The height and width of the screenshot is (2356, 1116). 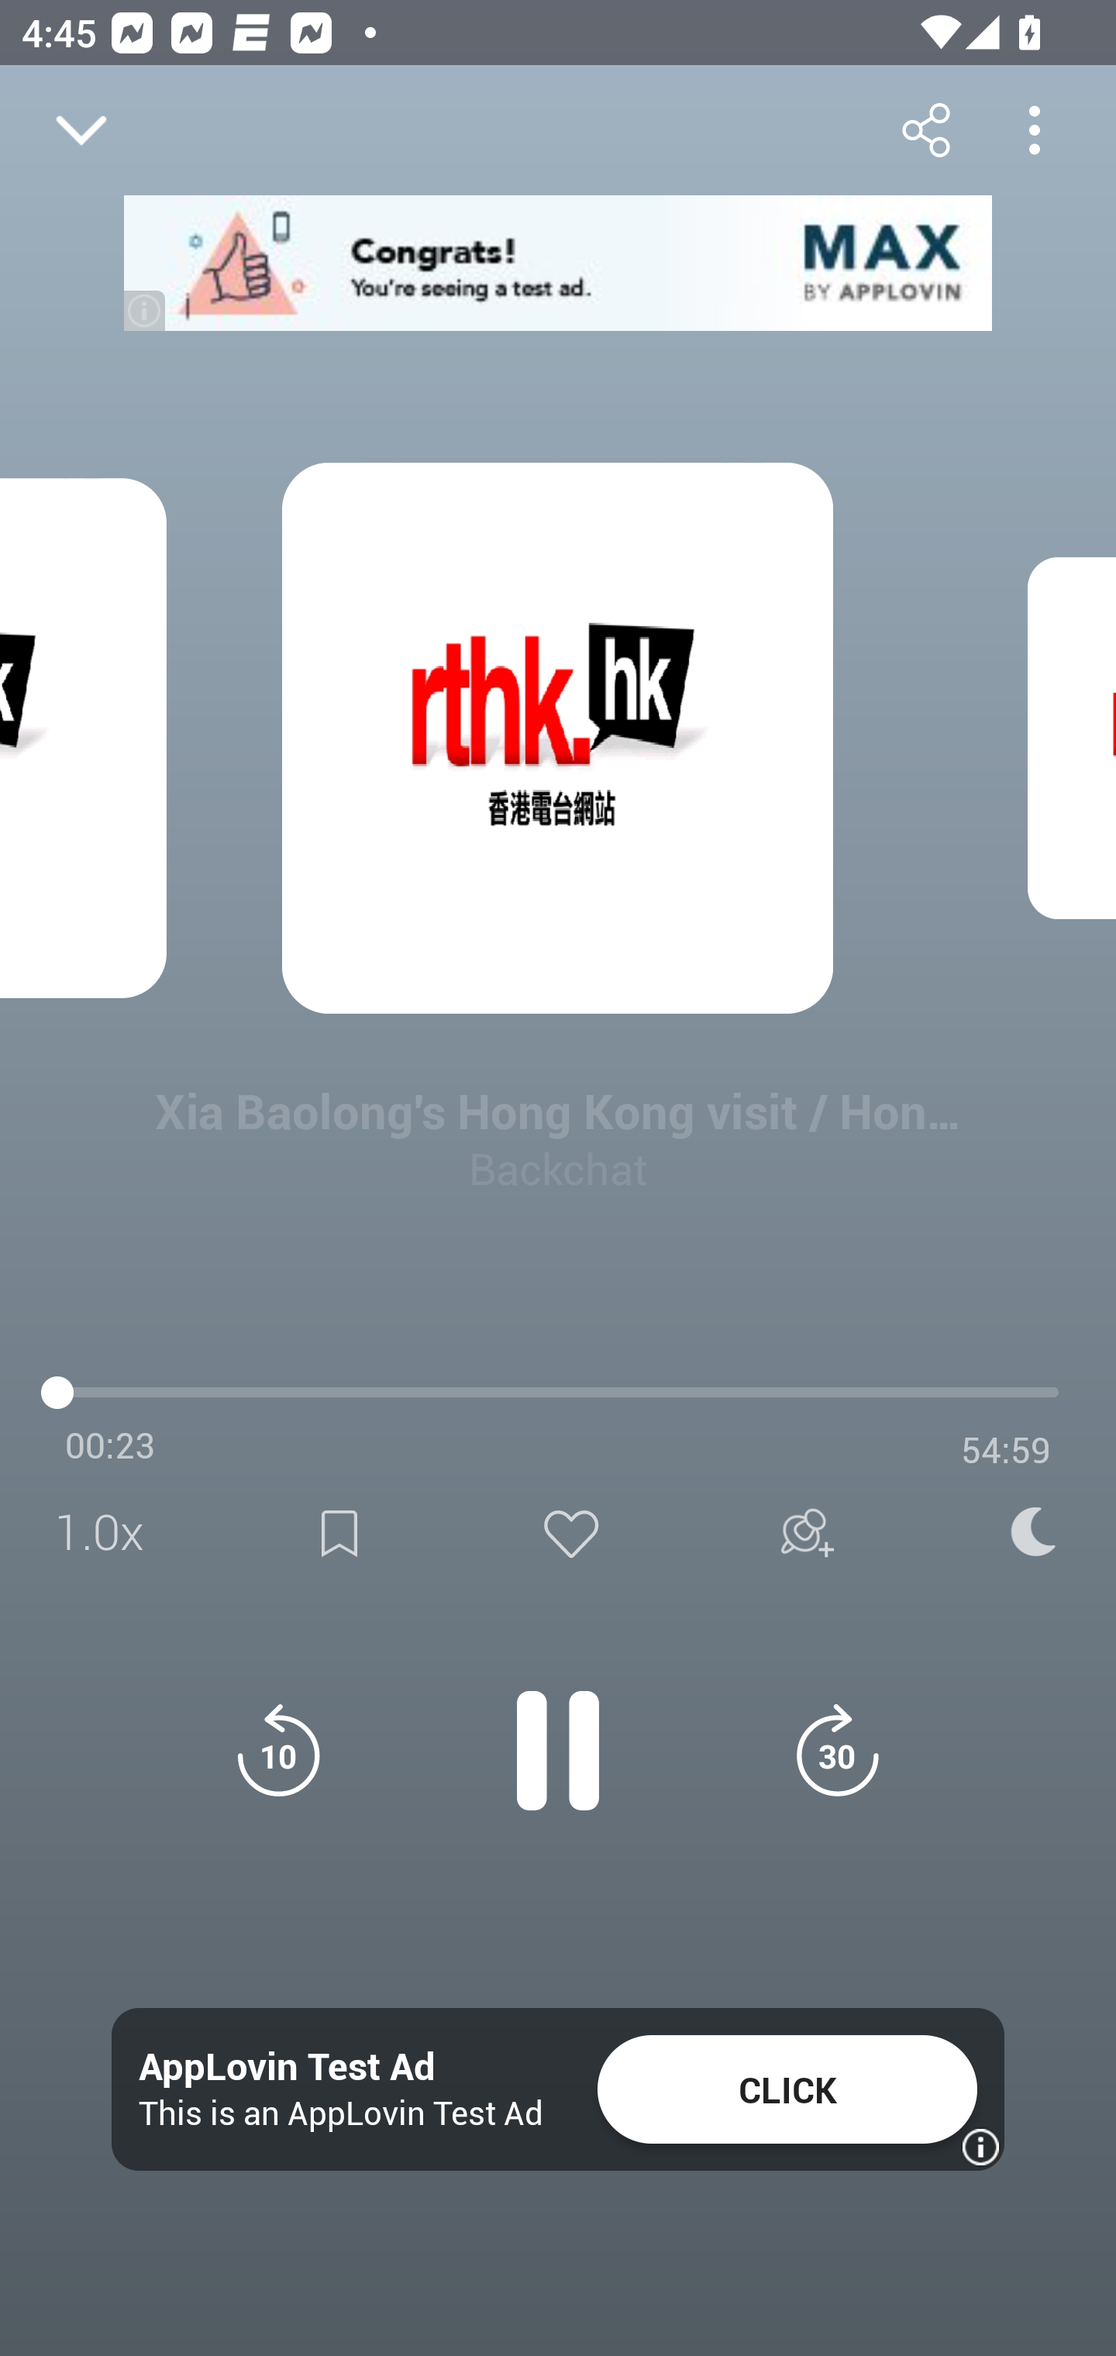 What do you see at coordinates (81, 130) in the screenshot?
I see `Close fullscreen player` at bounding box center [81, 130].